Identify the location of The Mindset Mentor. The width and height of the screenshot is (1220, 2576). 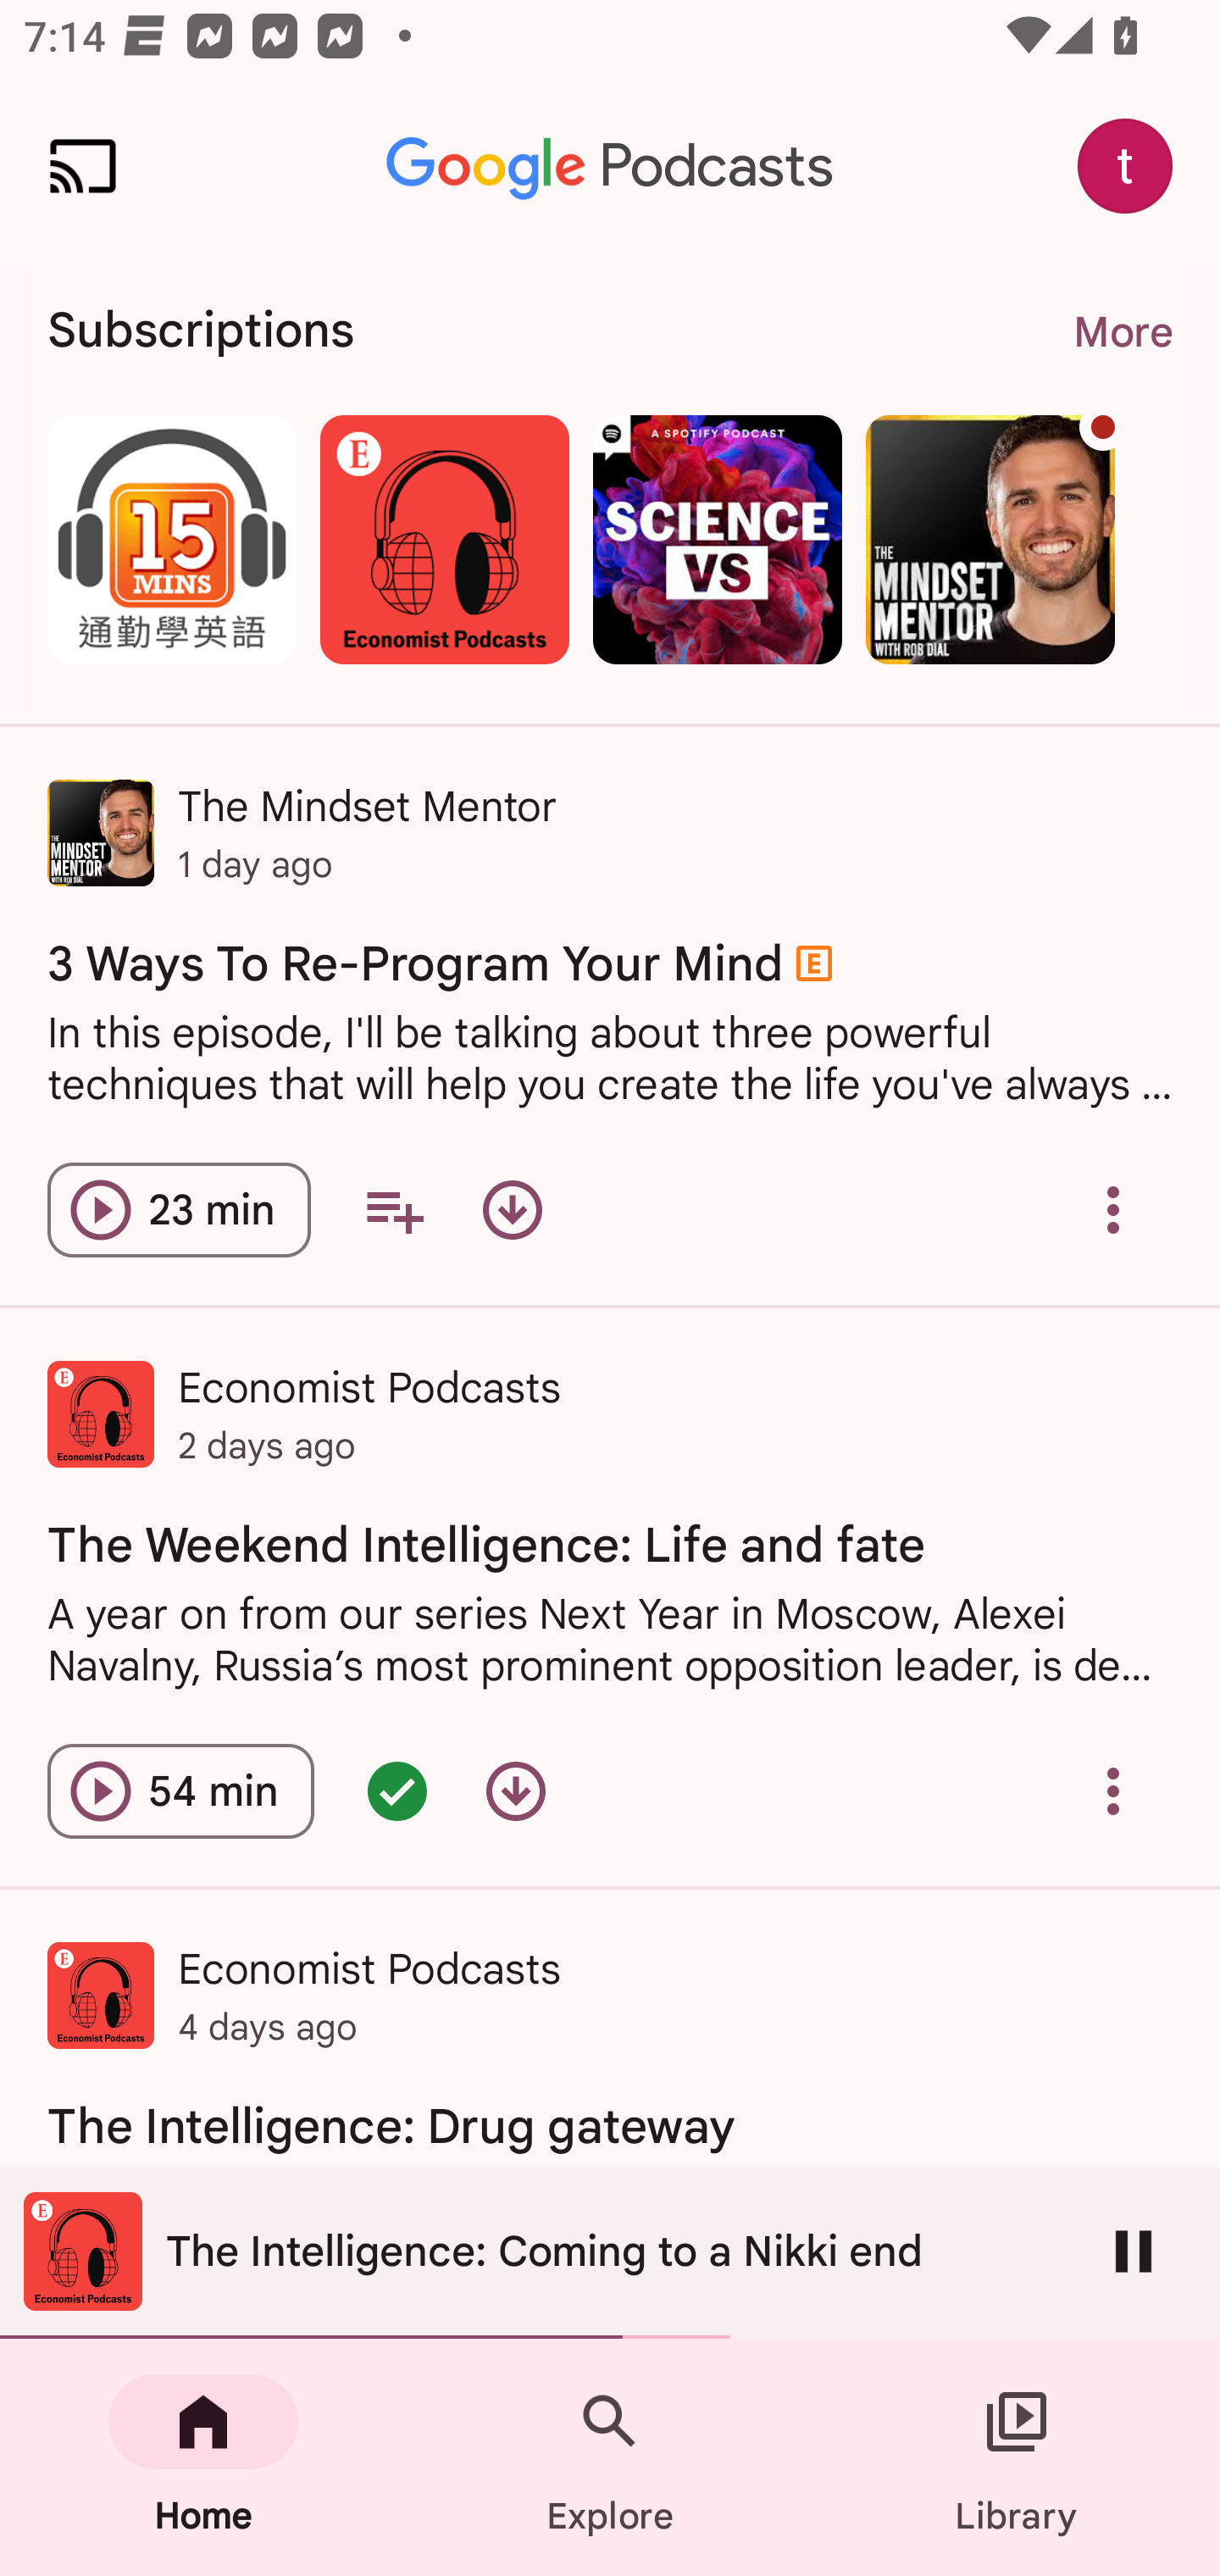
(990, 539).